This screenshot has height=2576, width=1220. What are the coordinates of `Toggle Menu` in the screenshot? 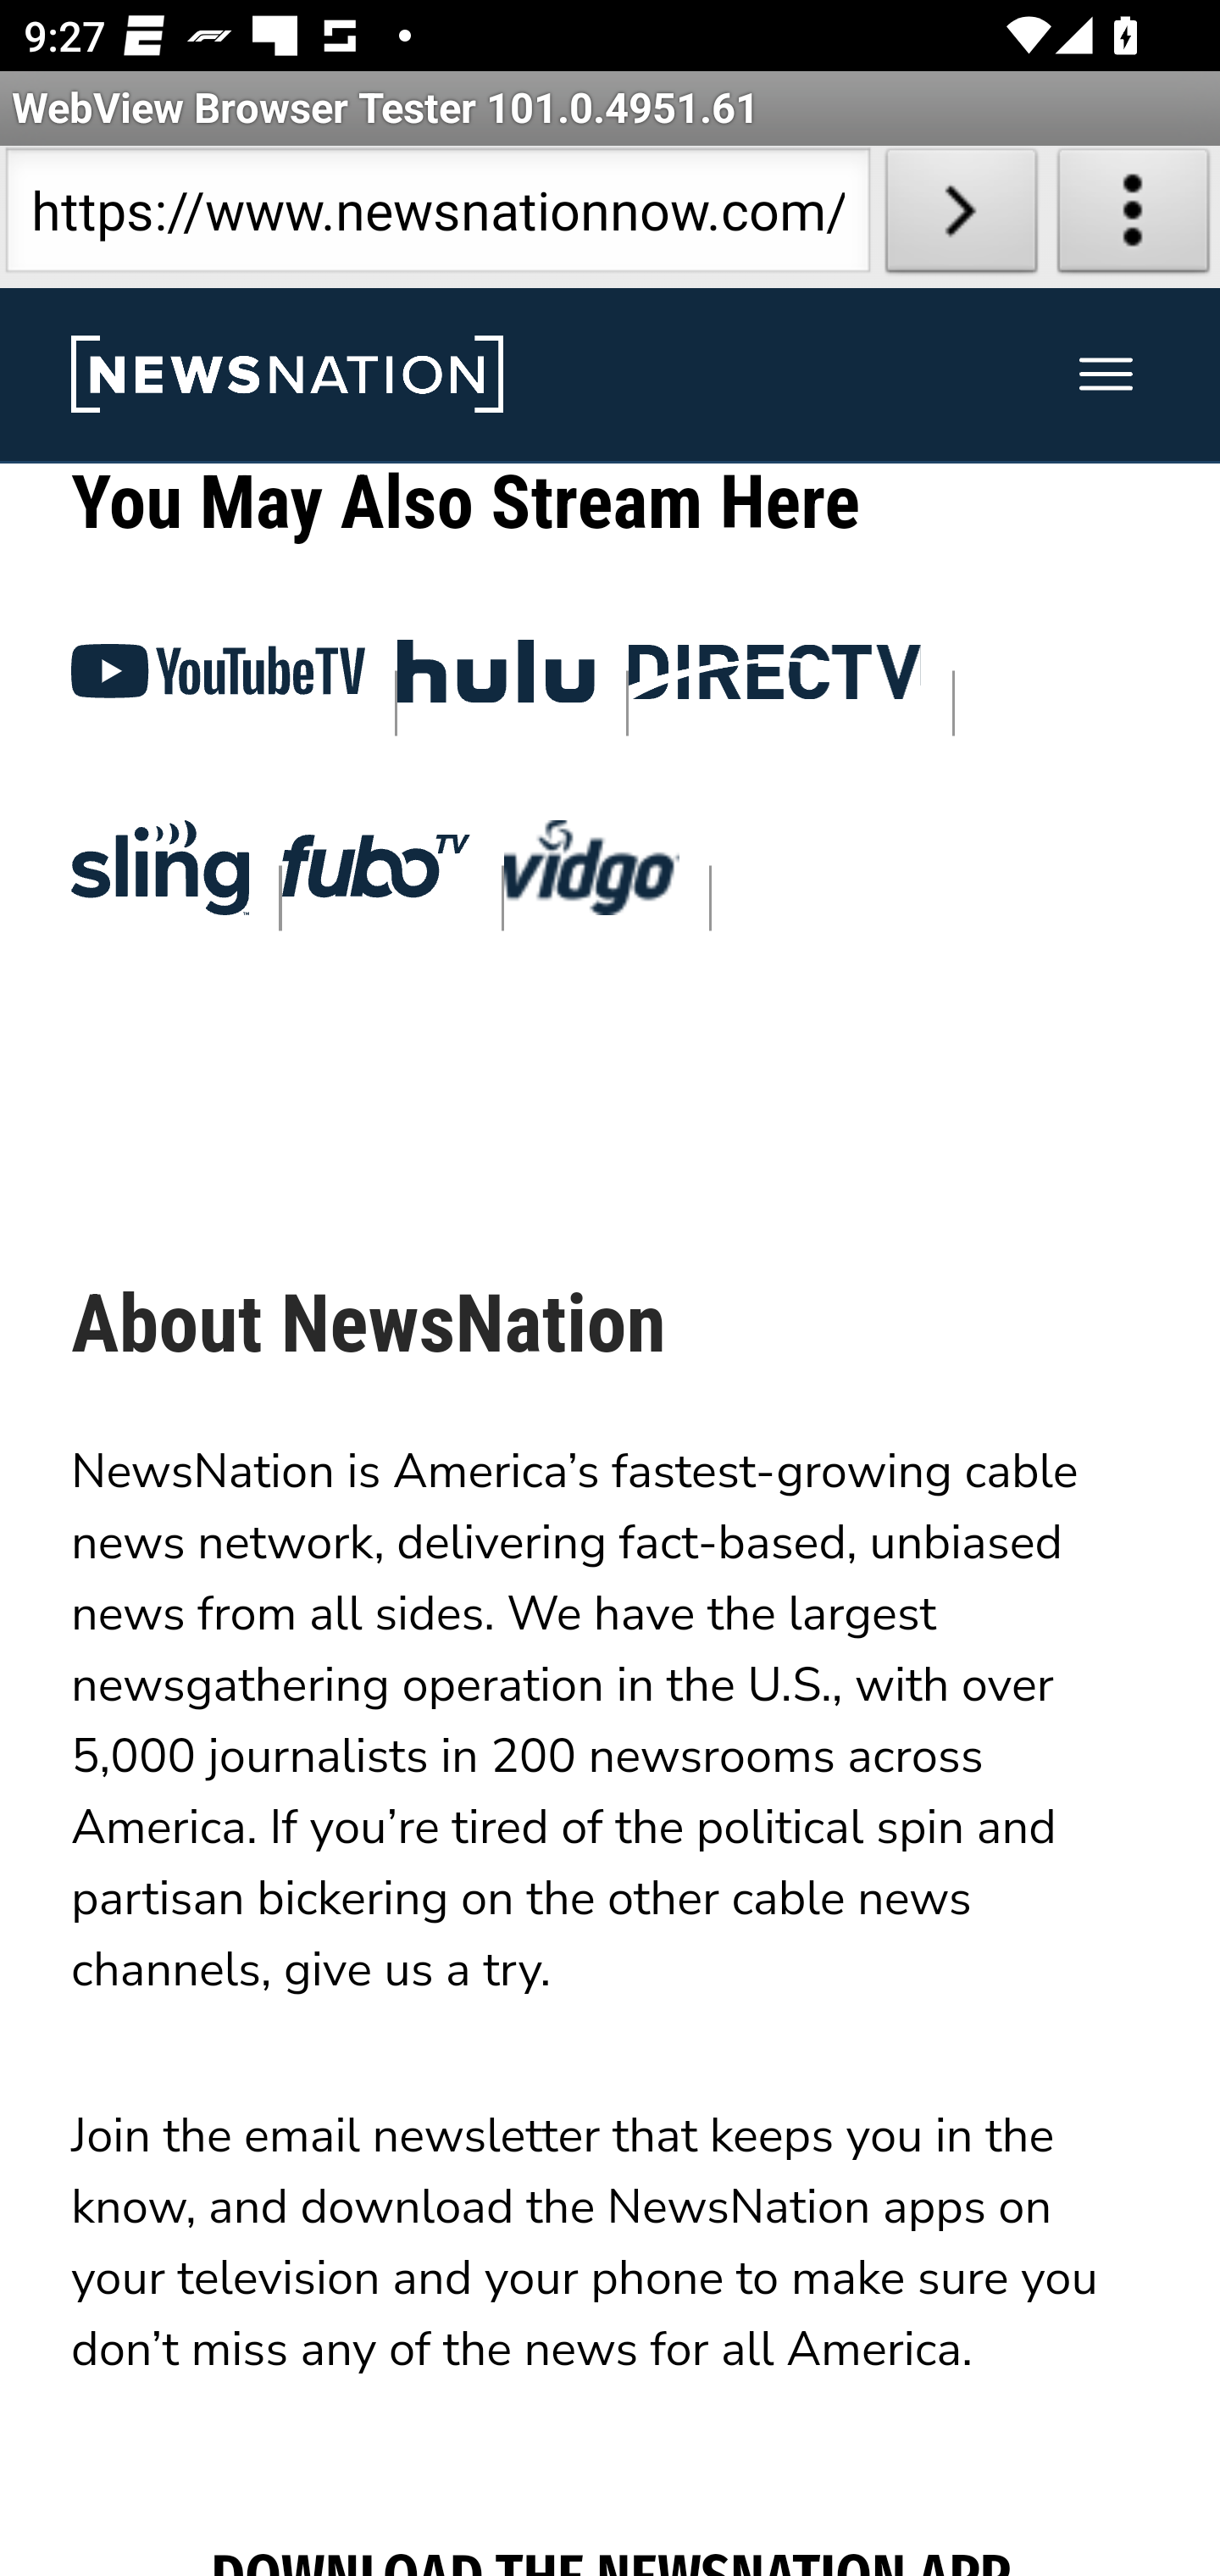 It's located at (1106, 376).